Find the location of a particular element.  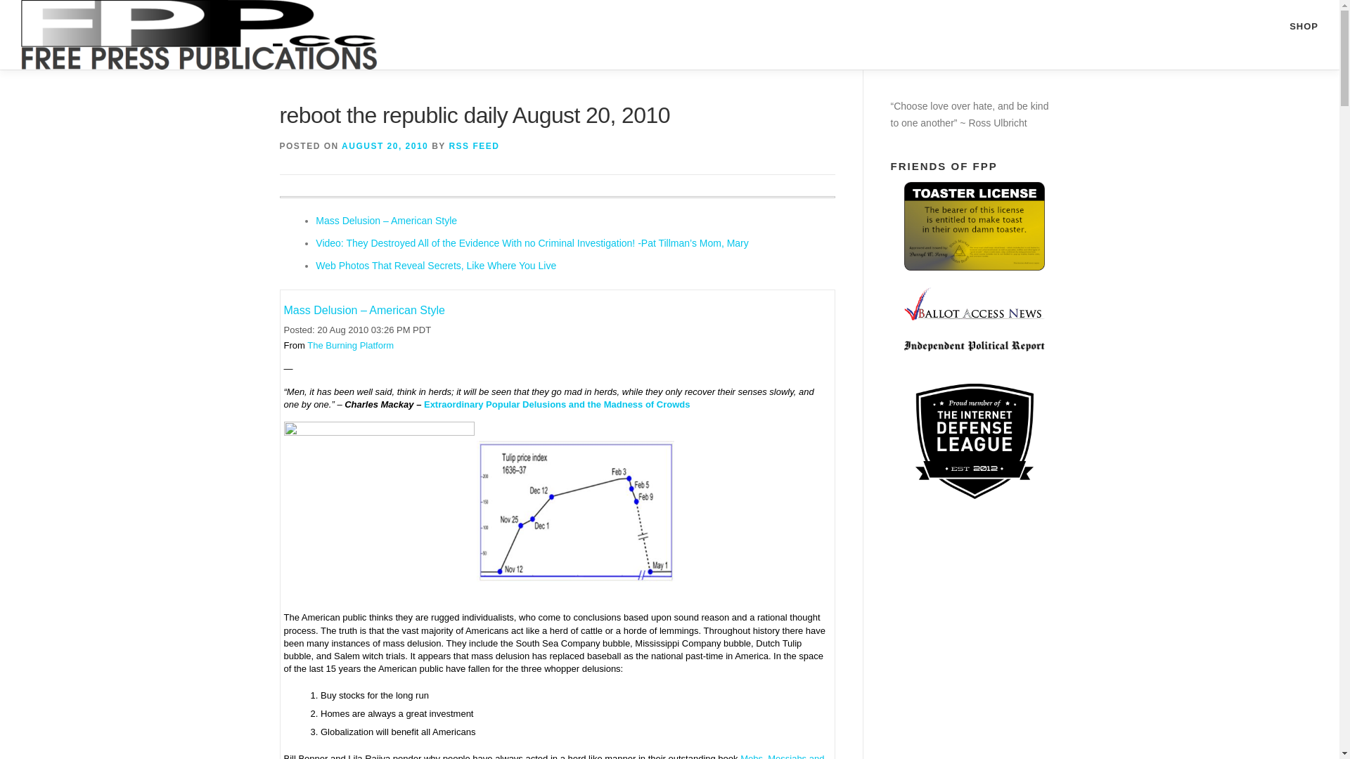

Web Photos That Reveal Secrets, Like Where You Live is located at coordinates (436, 266).